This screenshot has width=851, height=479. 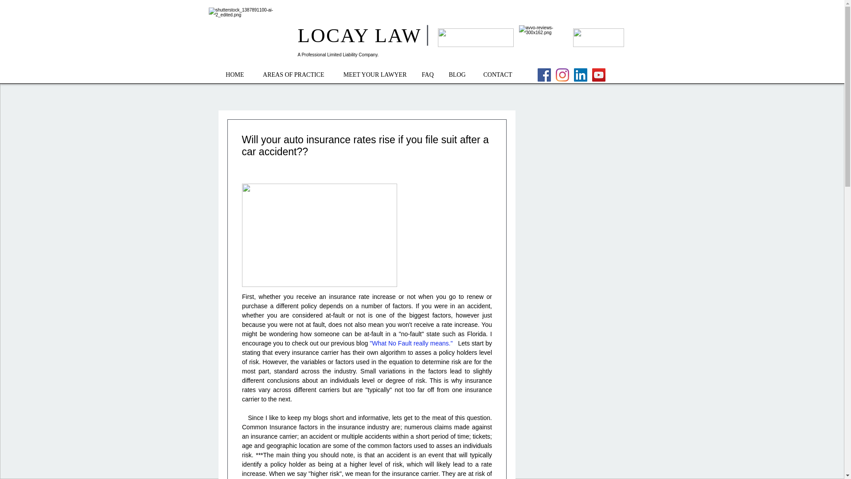 I want to click on BLOG, so click(x=457, y=75).